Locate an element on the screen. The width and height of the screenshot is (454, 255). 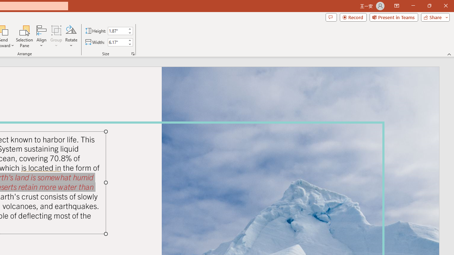
Minimize is located at coordinates (413, 6).